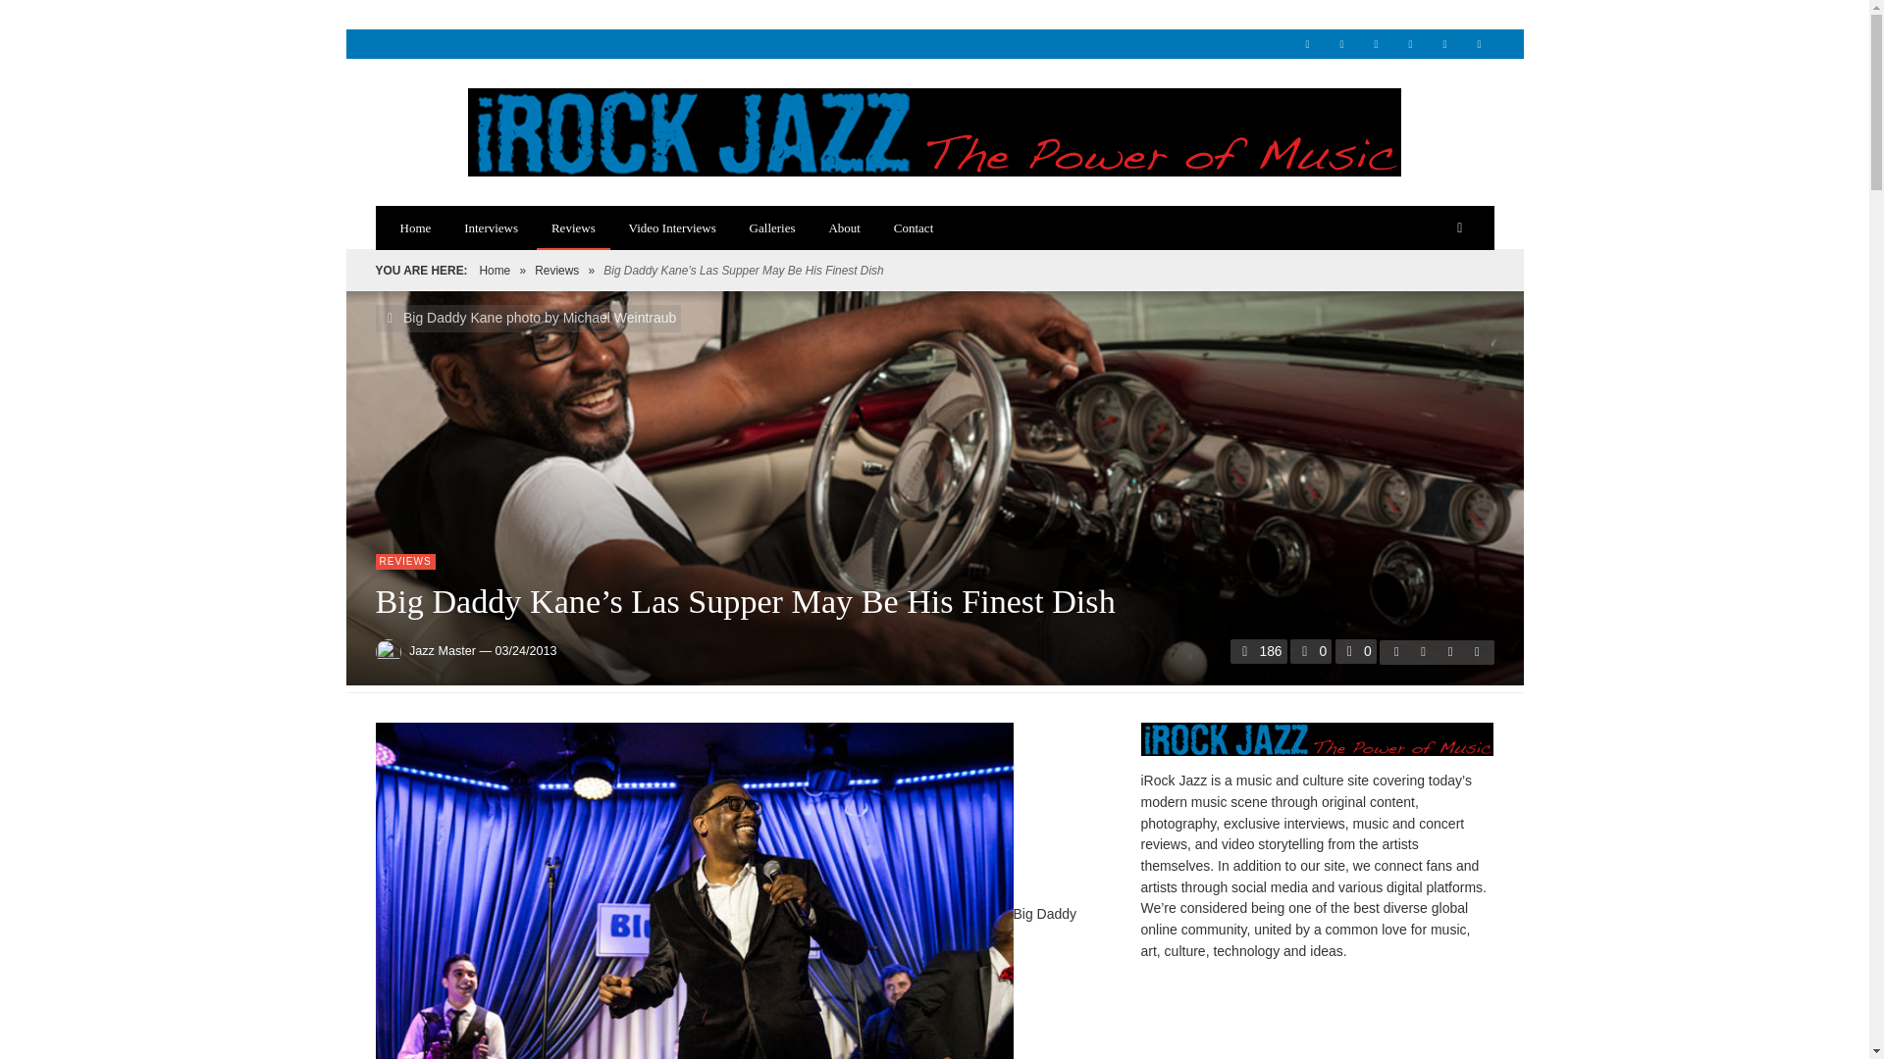  I want to click on Facebook, so click(1307, 44).